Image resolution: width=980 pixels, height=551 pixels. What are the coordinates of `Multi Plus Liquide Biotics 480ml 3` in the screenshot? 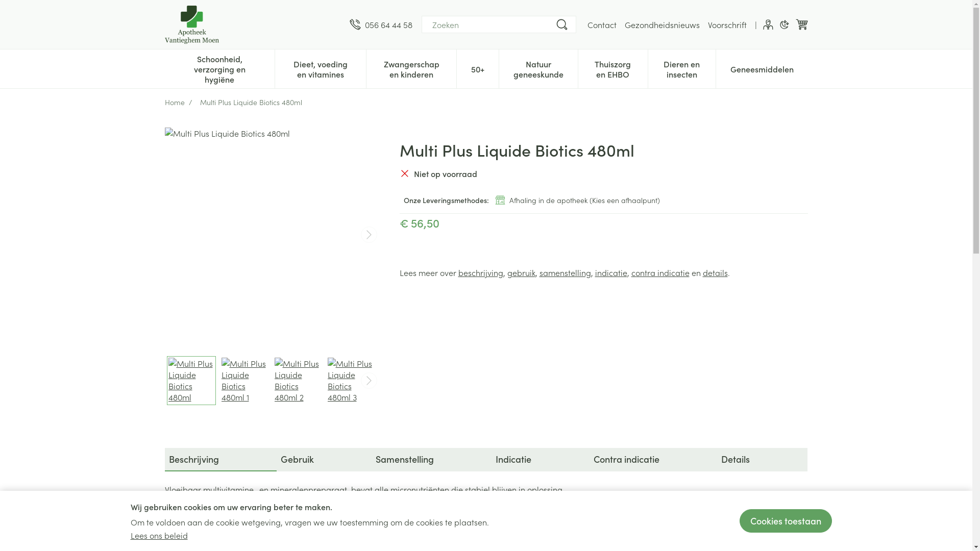 It's located at (351, 381).